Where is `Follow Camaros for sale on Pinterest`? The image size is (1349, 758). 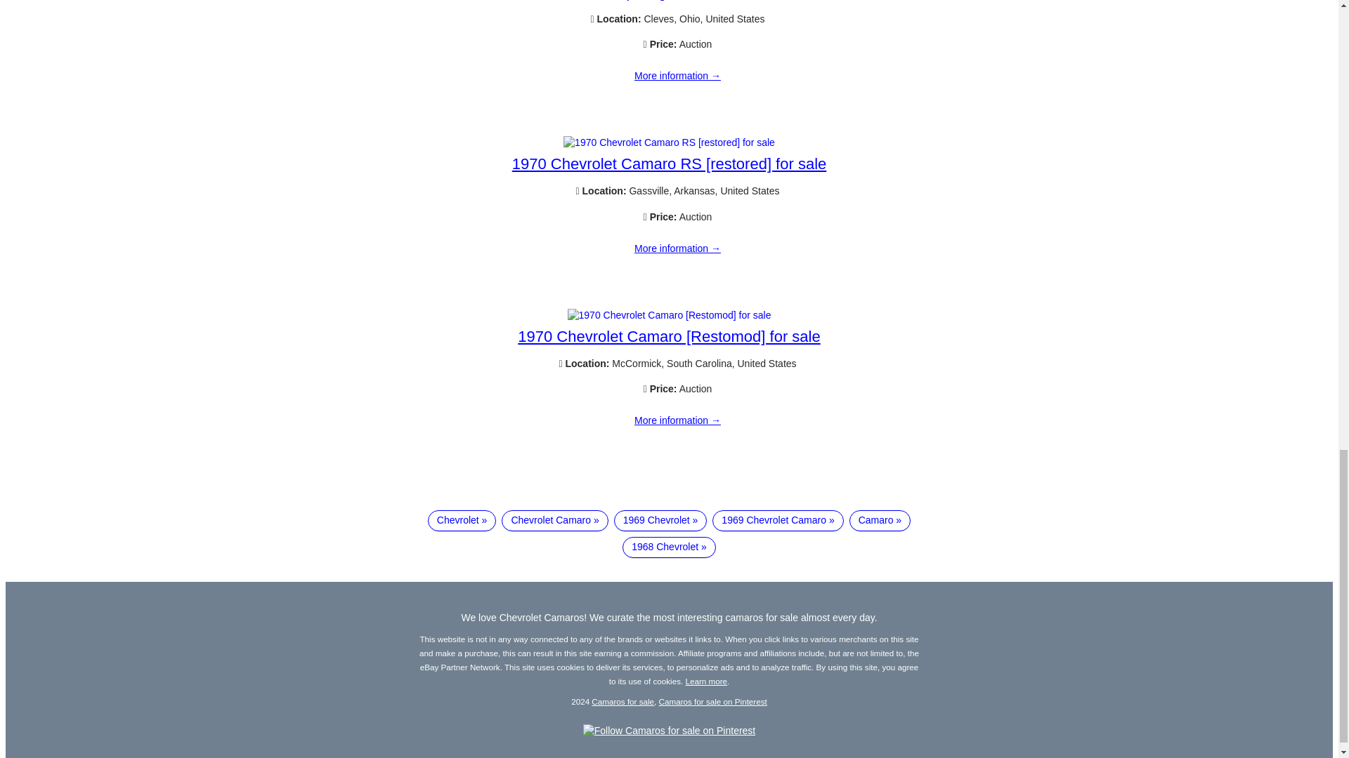
Follow Camaros for sale on Pinterest is located at coordinates (669, 730).